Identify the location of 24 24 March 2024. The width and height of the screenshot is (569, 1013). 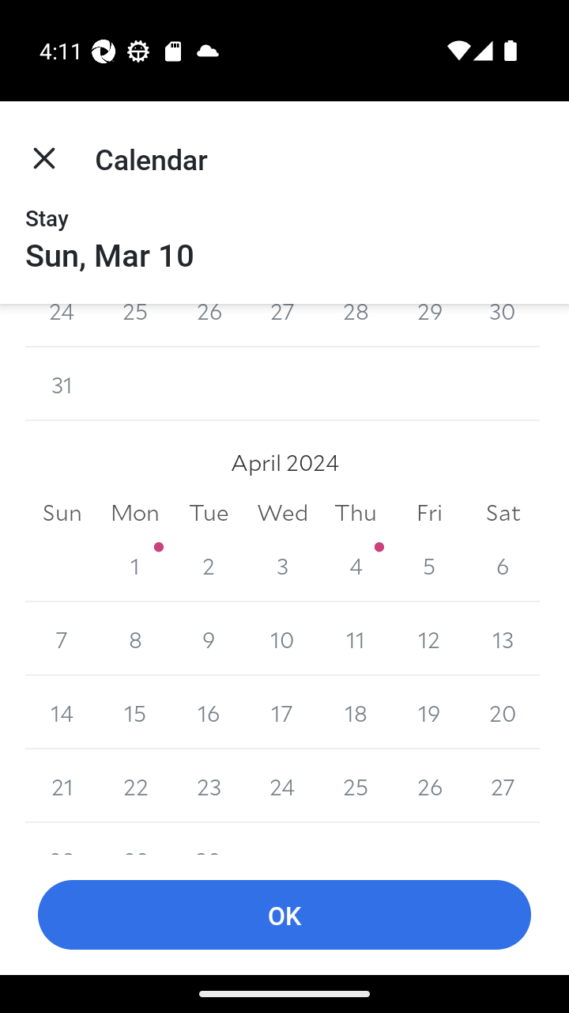
(62, 326).